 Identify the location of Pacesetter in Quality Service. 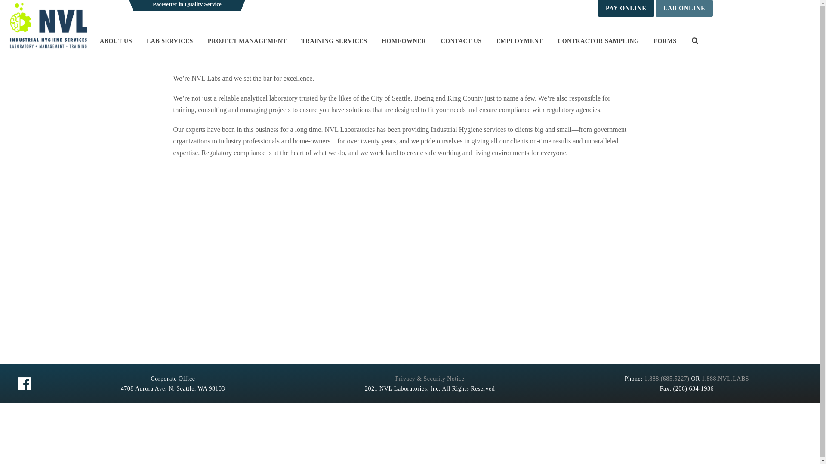
(48, 26).